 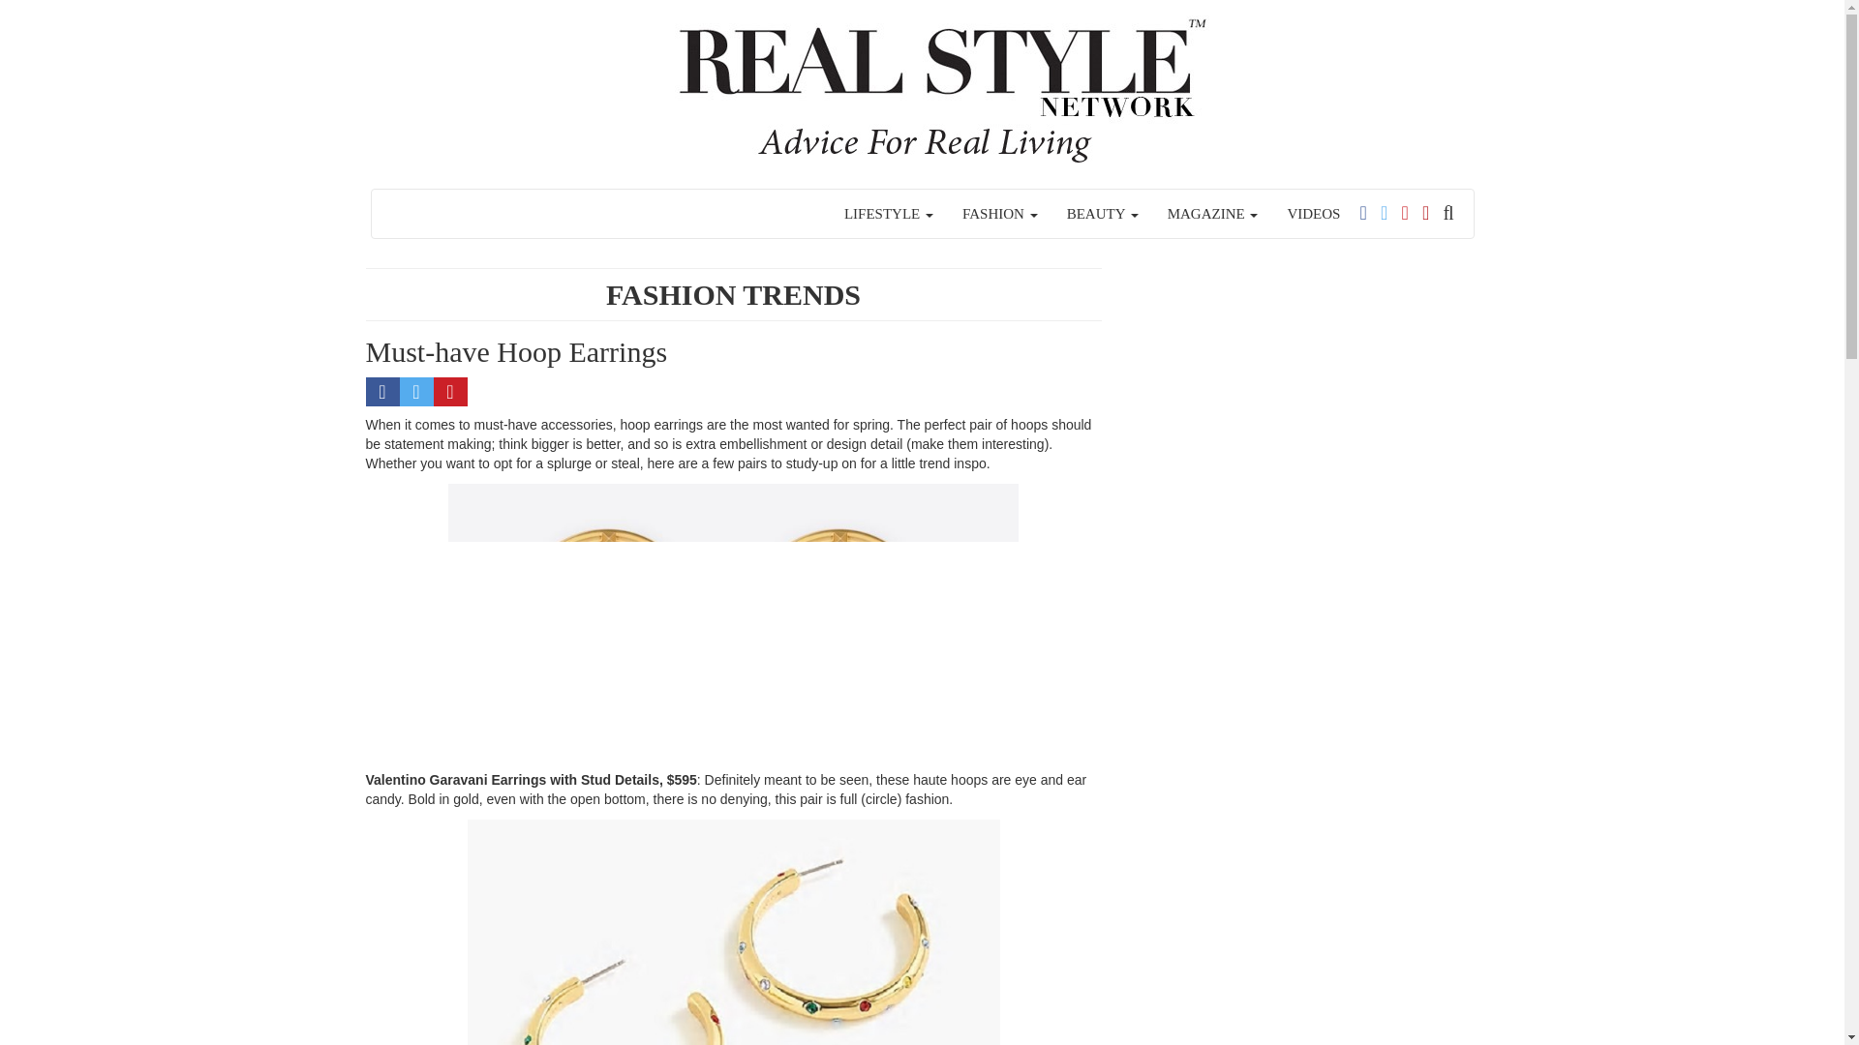 What do you see at coordinates (1212, 213) in the screenshot?
I see `MAGAZINE` at bounding box center [1212, 213].